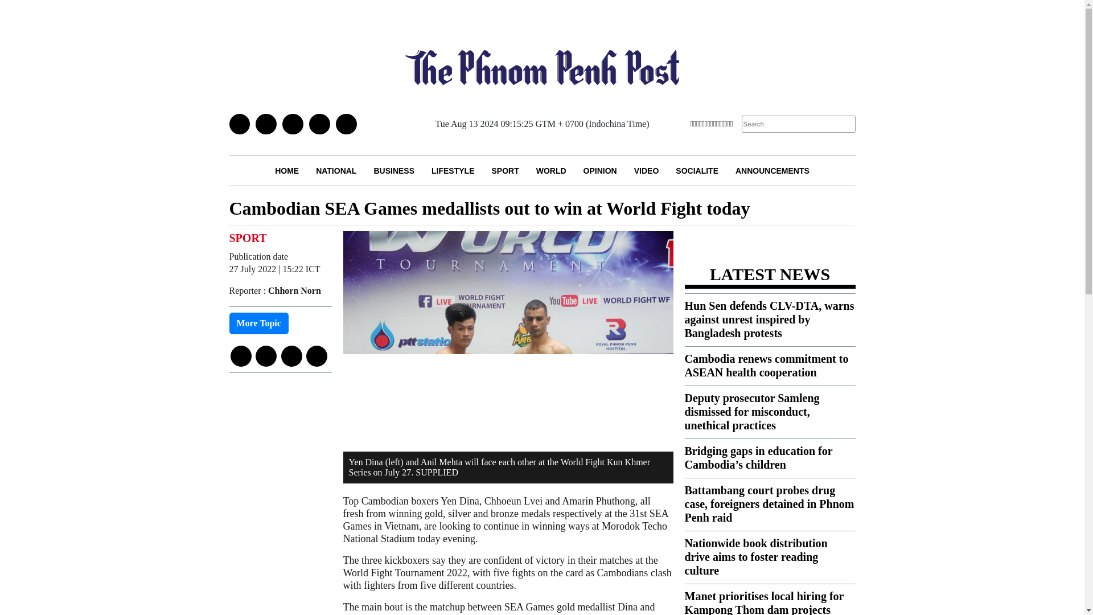 Image resolution: width=1093 pixels, height=615 pixels. Describe the element at coordinates (287, 171) in the screenshot. I see `HOME` at that location.